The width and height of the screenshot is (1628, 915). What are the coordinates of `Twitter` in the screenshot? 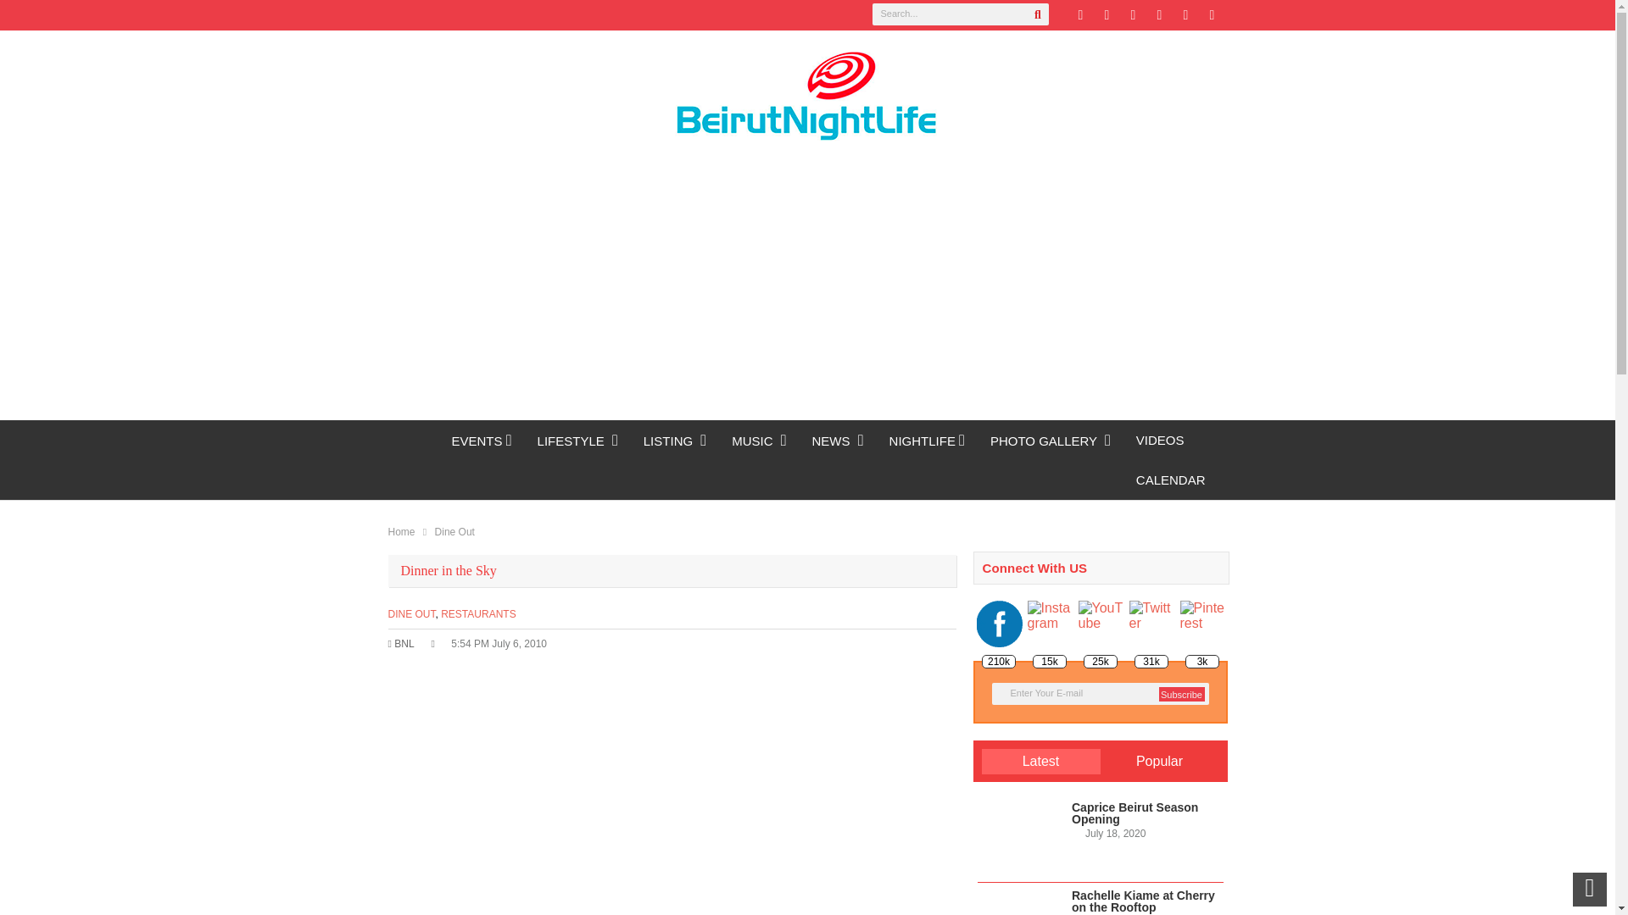 It's located at (1080, 15).